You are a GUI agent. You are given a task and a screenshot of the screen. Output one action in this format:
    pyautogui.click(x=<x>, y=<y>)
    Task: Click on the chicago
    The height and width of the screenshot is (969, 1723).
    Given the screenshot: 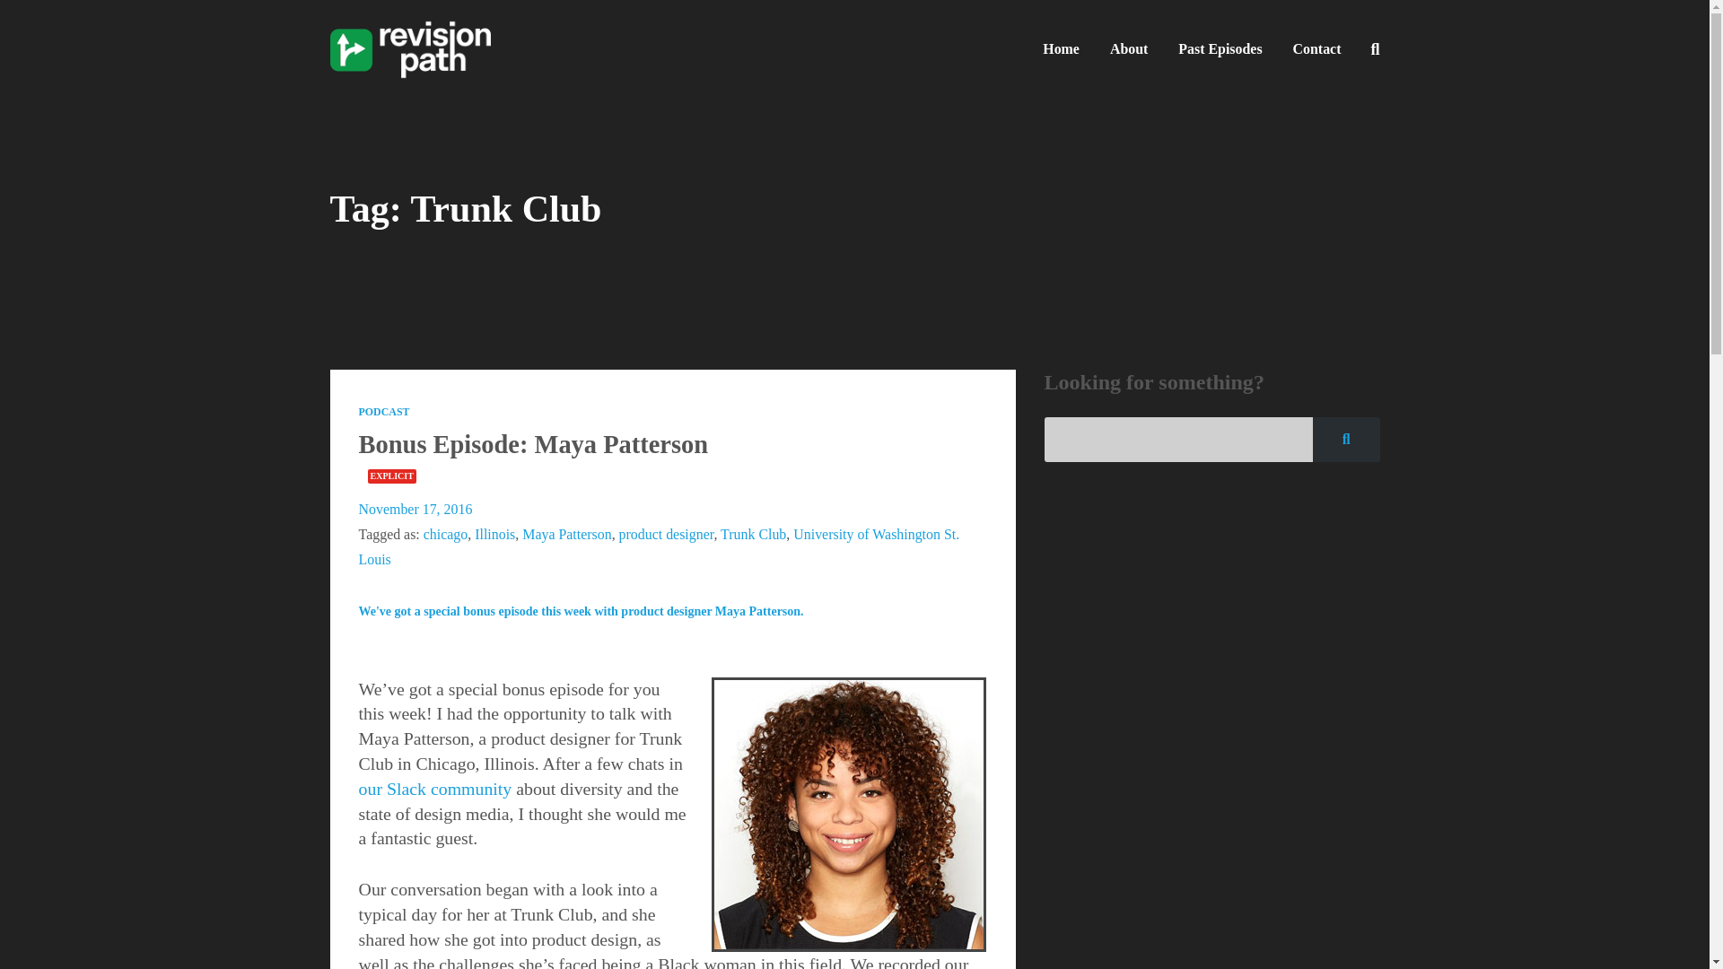 What is the action you would take?
    pyautogui.click(x=445, y=534)
    